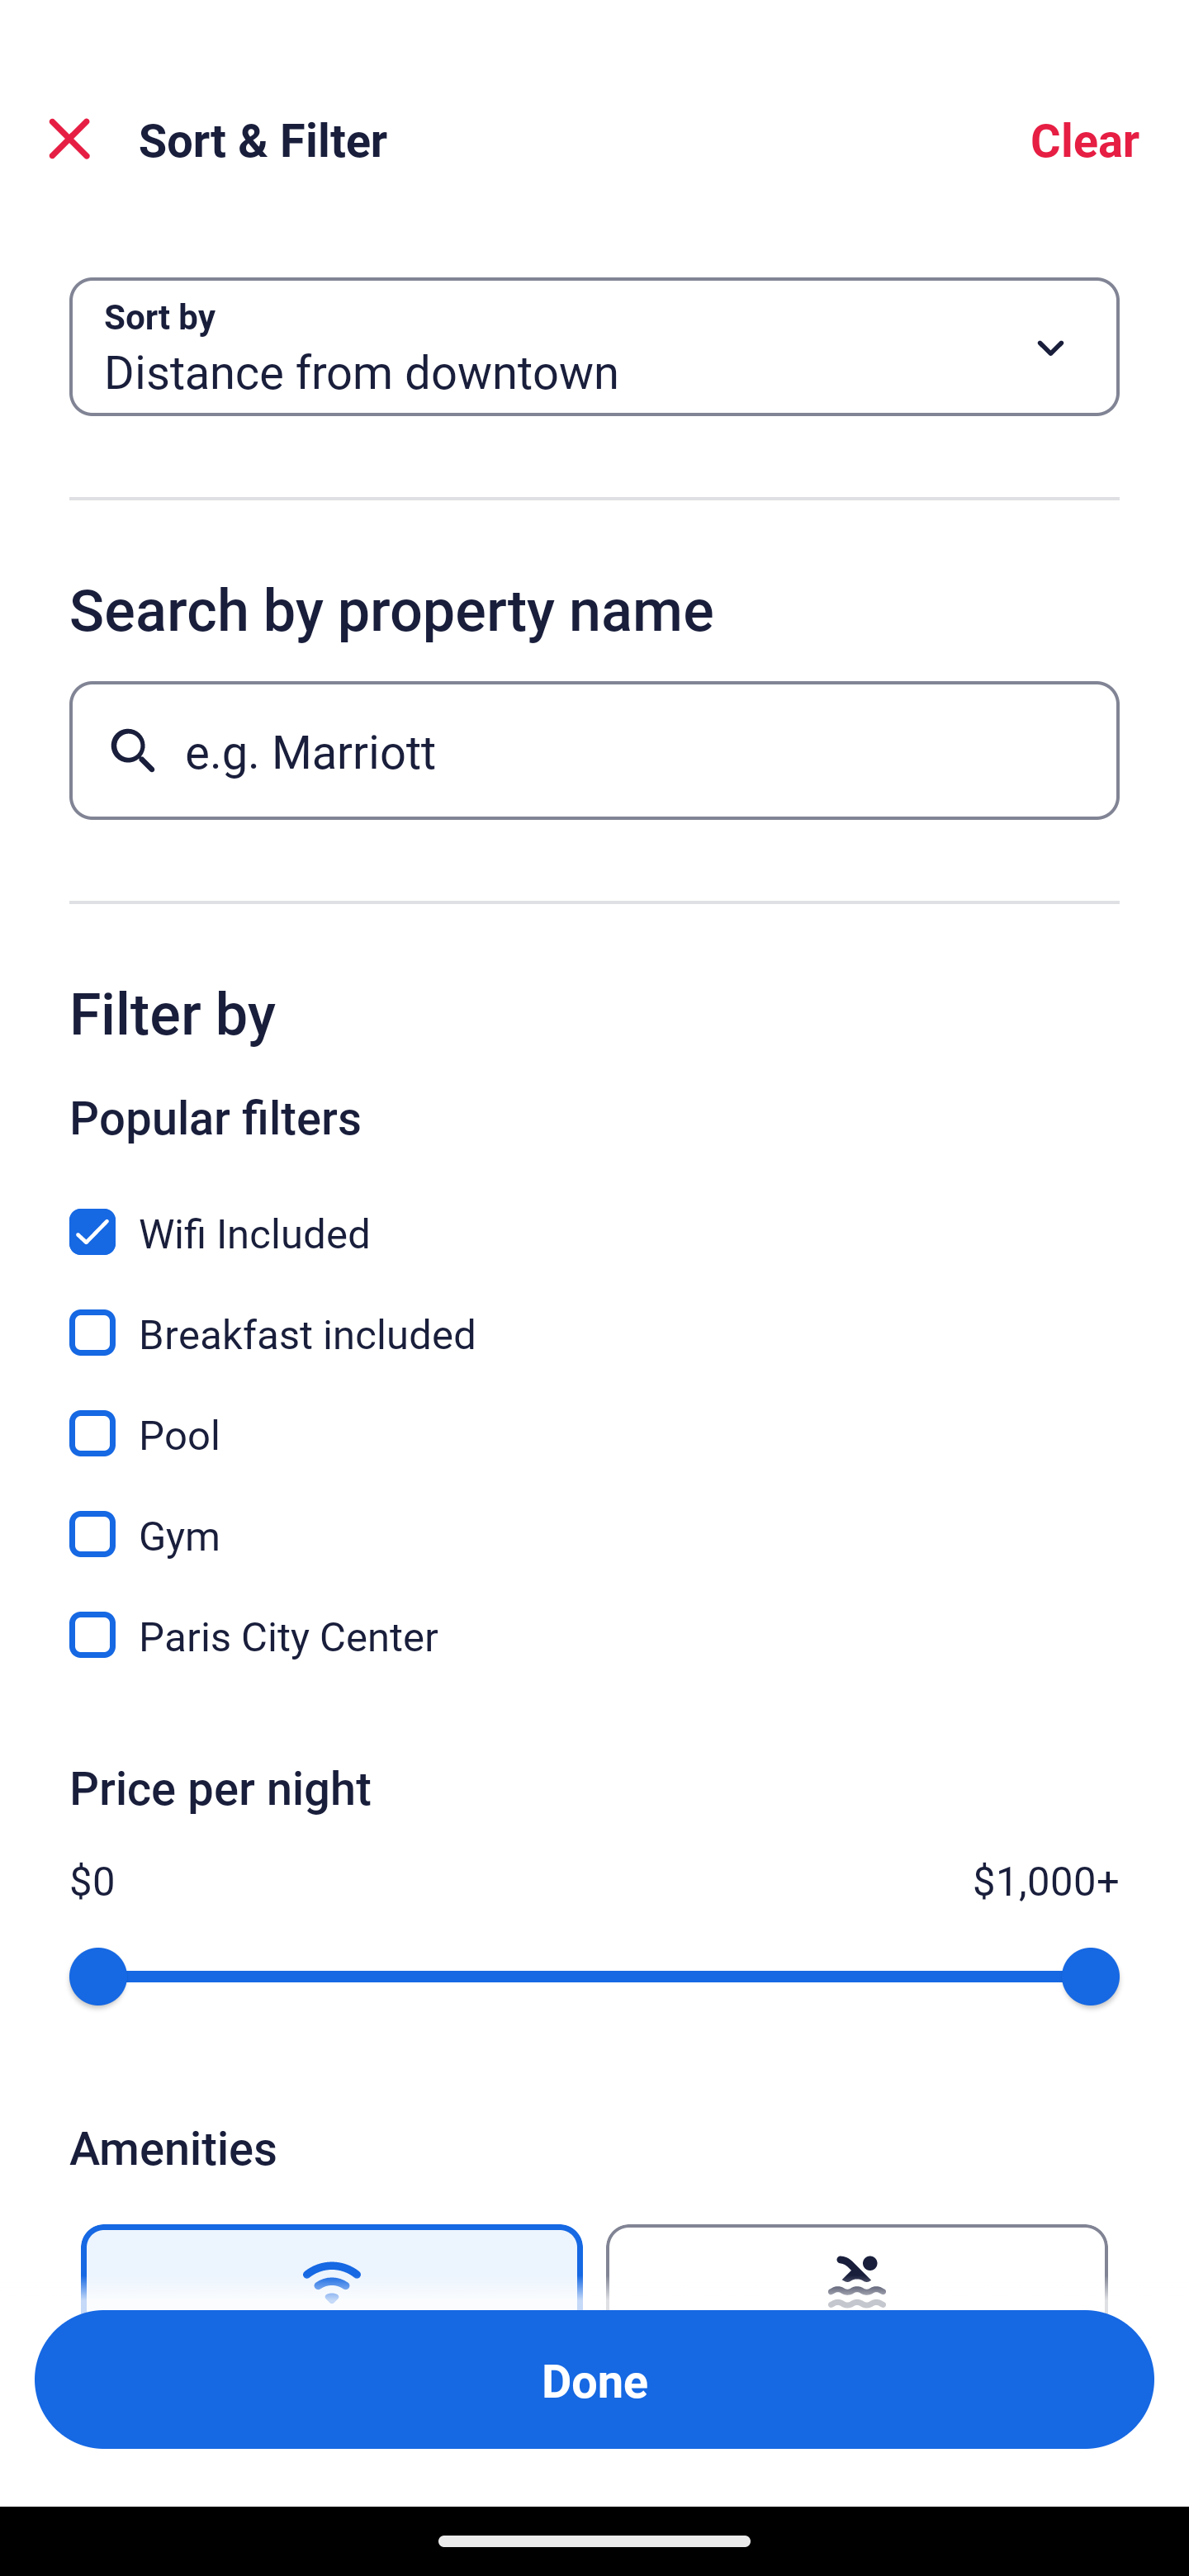  I want to click on Wifi Included, Wifi Included, so click(594, 1214).